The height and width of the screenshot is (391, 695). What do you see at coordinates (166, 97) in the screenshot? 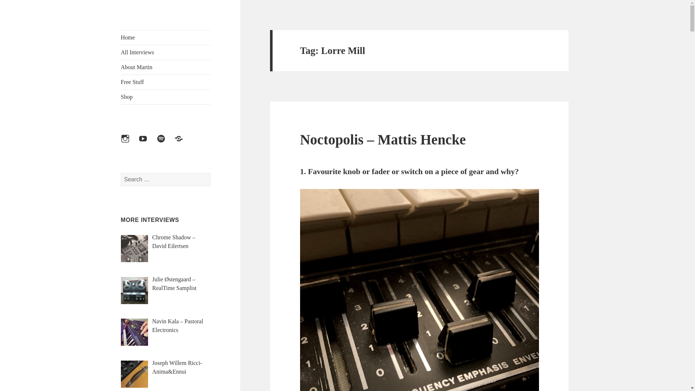
I see `Shop` at bounding box center [166, 97].